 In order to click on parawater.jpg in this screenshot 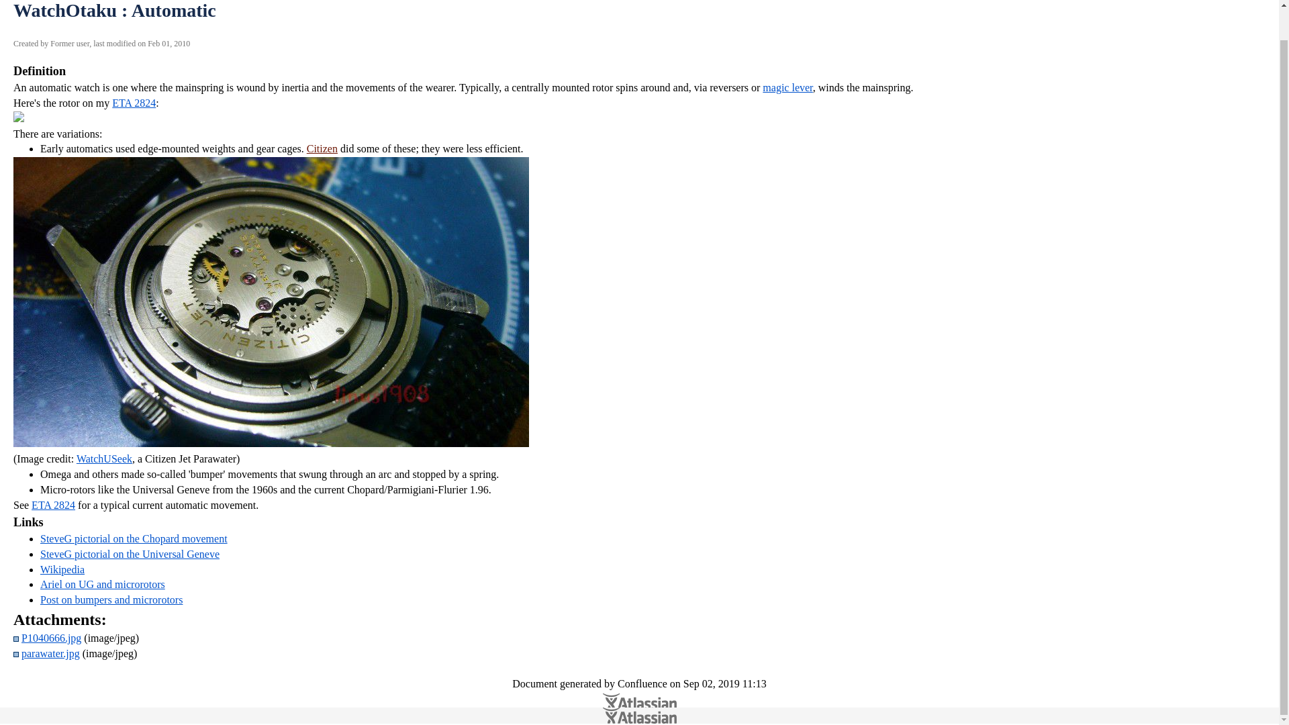, I will do `click(51, 653)`.